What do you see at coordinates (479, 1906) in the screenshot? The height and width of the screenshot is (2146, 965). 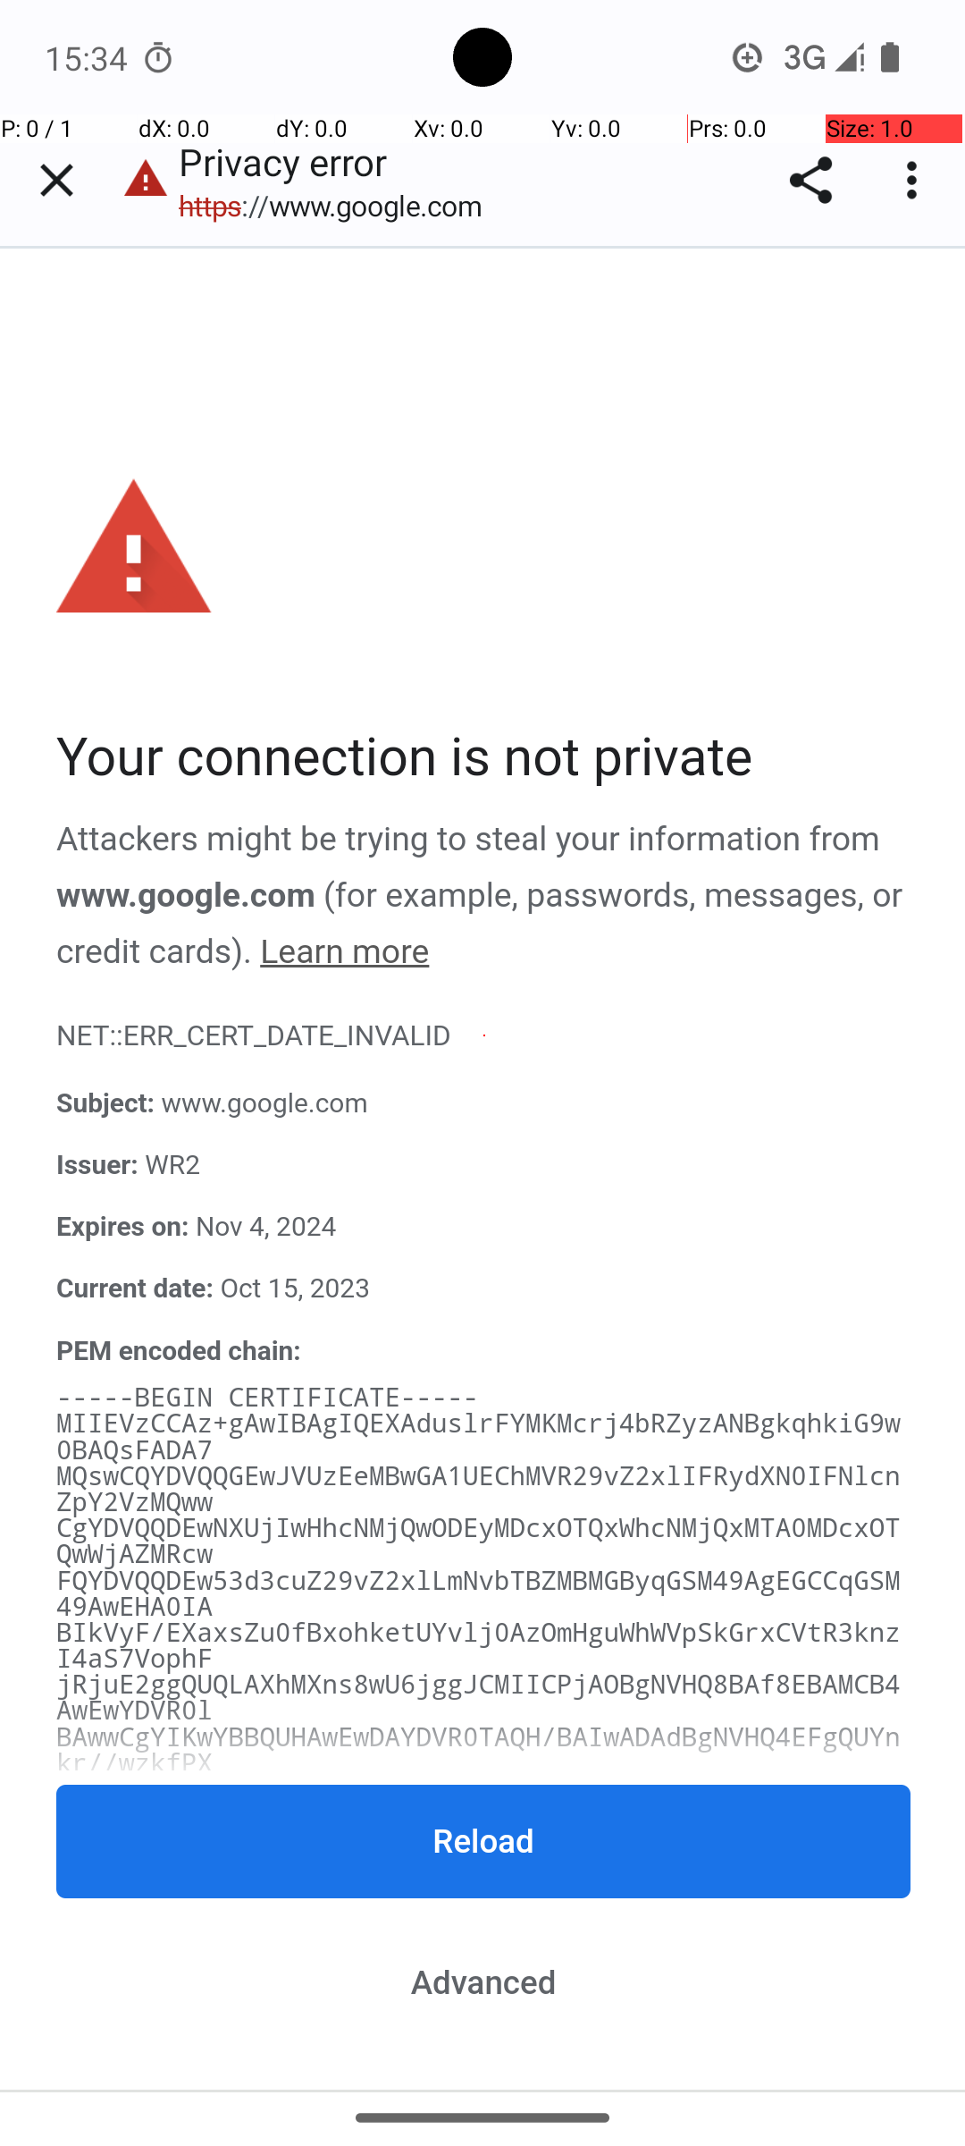 I see `JQYIKwYBBQUHMAKGGWh0dHA6Ly9pLnBraS5nb29nL3dyMi5jcnQwGQYDVR0RBBIw` at bounding box center [479, 1906].